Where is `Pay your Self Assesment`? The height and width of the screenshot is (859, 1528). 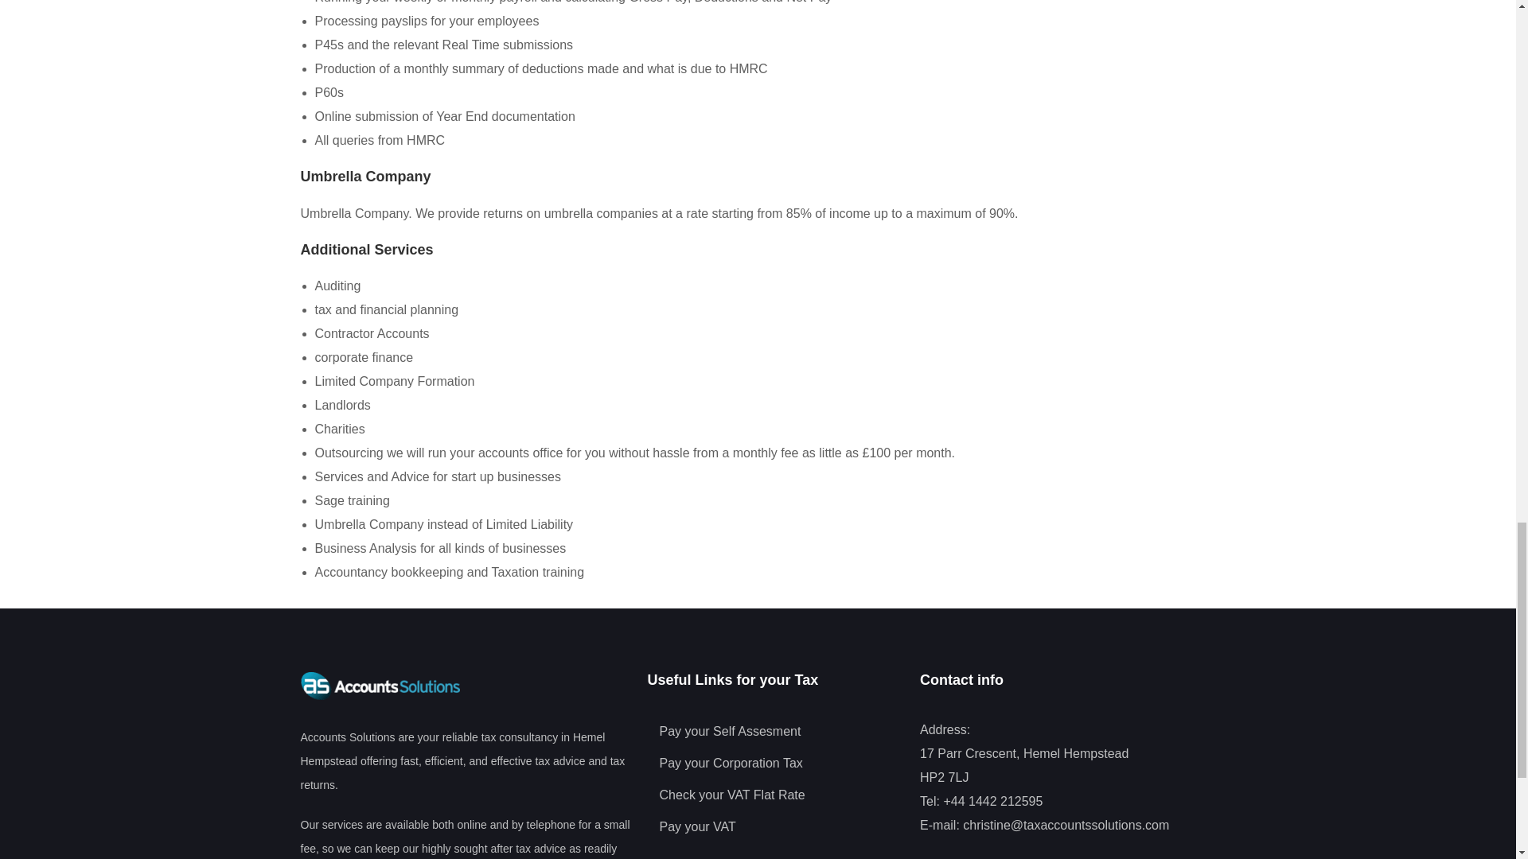 Pay your Self Assesment is located at coordinates (776, 732).